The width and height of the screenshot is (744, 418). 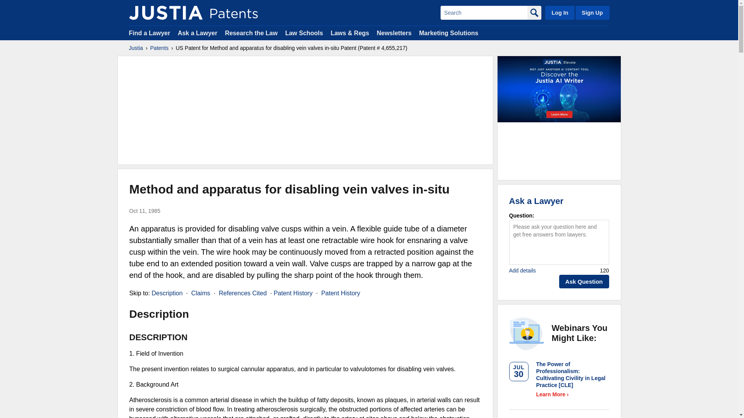 I want to click on Sign Up, so click(x=592, y=12).